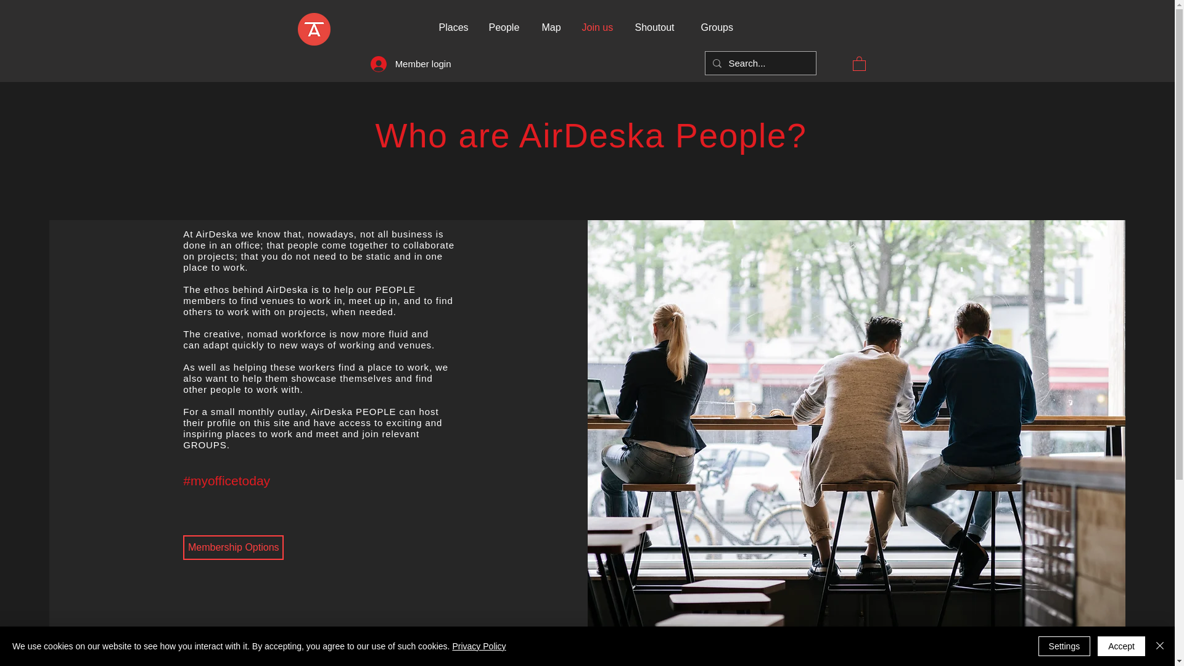  Describe the element at coordinates (479, 646) in the screenshot. I see `Privacy Policy` at that location.